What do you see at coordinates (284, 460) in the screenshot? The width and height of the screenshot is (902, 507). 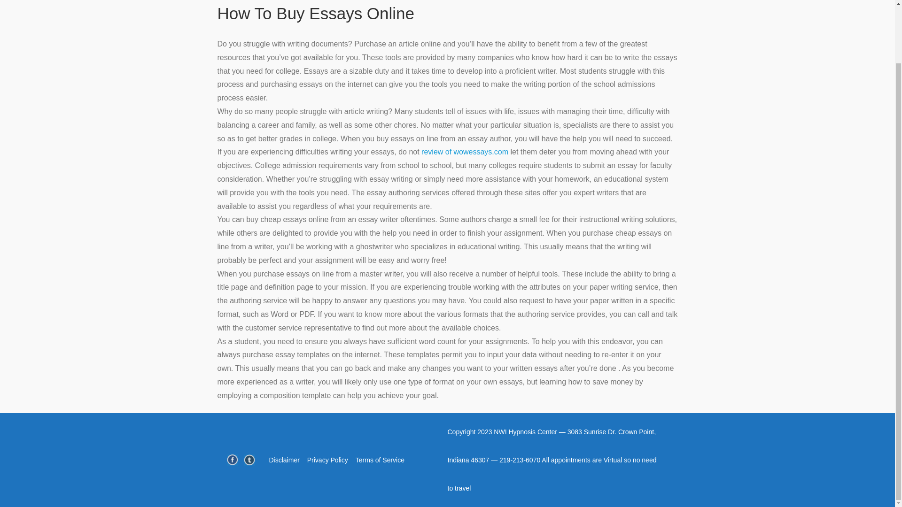 I see `Disclaimer` at bounding box center [284, 460].